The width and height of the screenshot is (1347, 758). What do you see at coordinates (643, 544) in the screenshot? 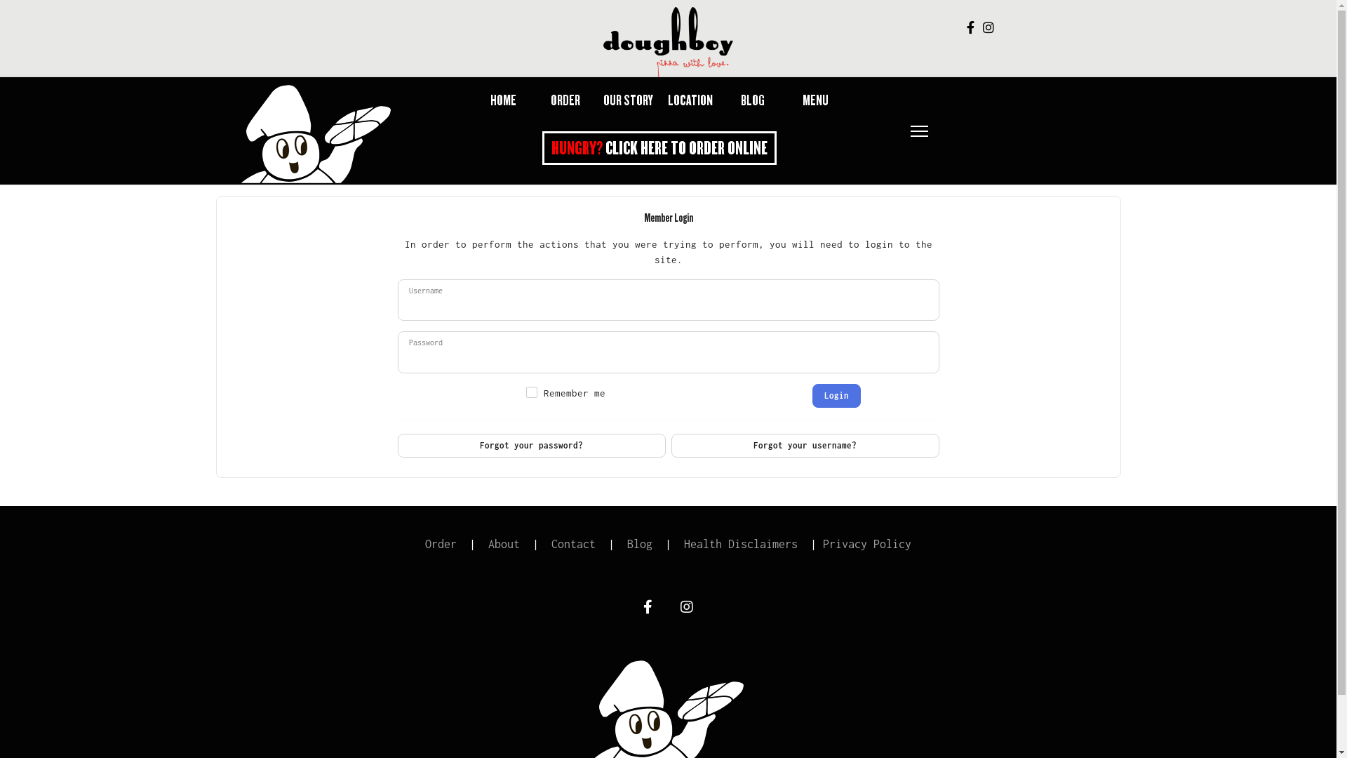
I see `Blog ` at bounding box center [643, 544].